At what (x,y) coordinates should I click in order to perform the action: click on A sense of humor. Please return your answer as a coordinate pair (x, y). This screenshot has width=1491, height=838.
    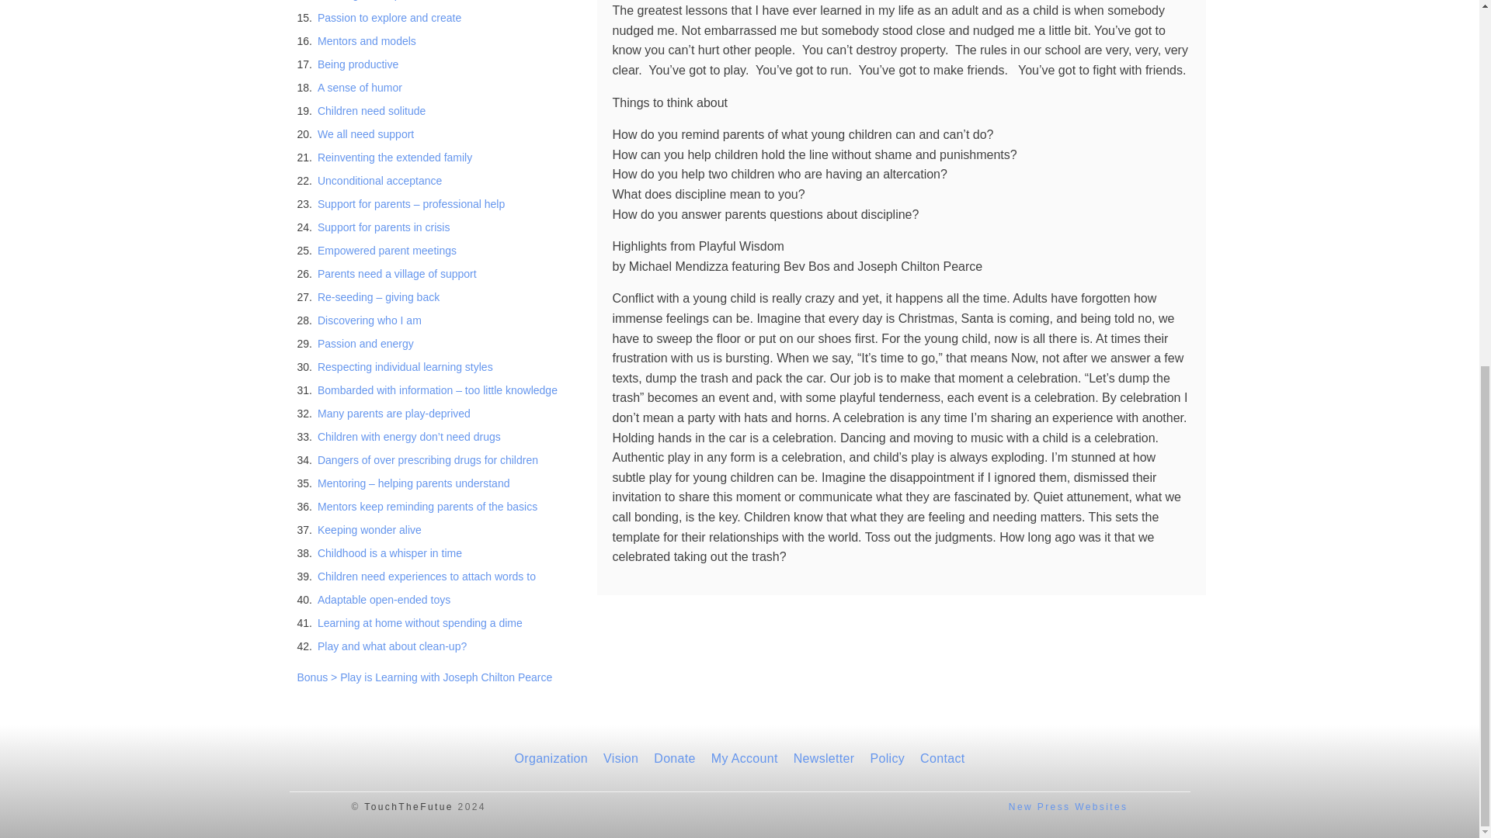
    Looking at the image, I should click on (360, 87).